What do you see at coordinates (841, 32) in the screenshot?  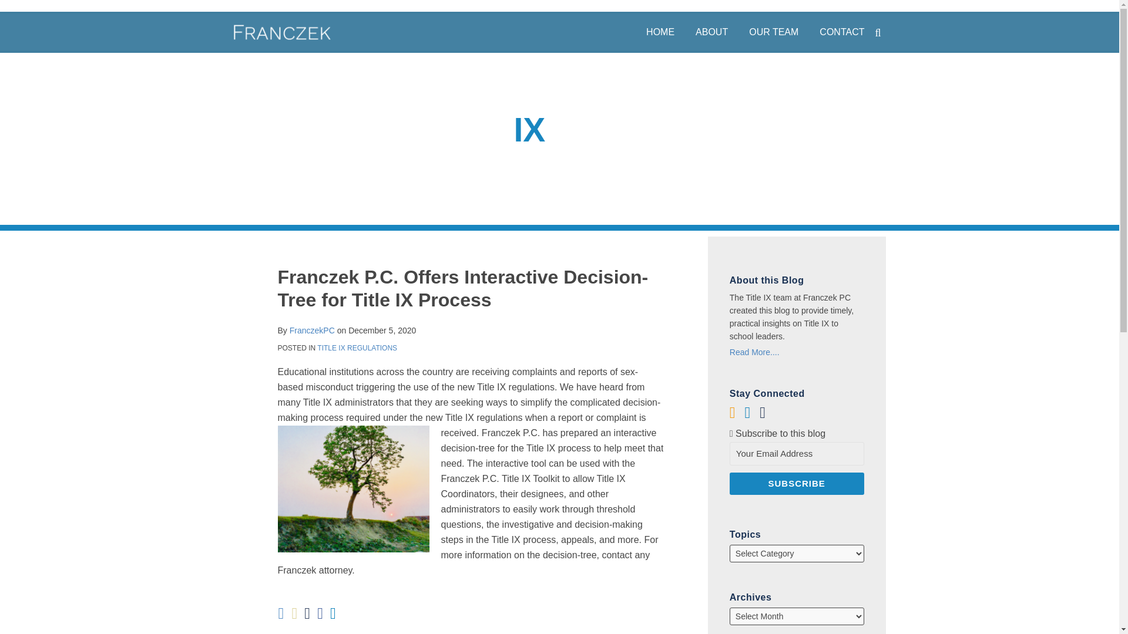 I see `CONTACT` at bounding box center [841, 32].